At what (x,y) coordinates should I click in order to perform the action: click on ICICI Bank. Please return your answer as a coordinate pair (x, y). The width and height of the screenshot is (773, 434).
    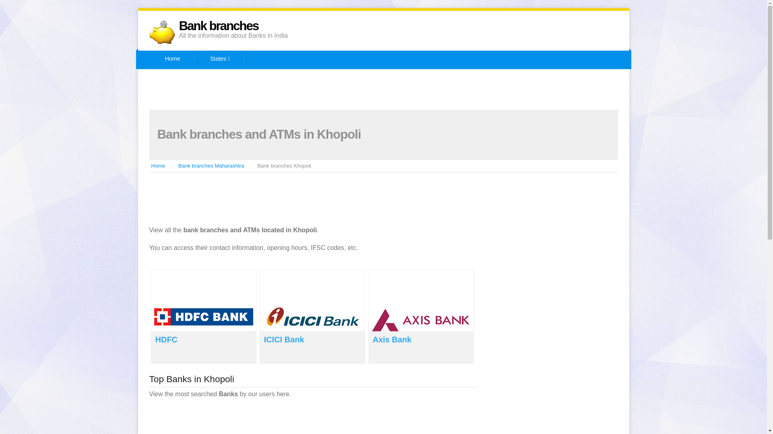
    Looking at the image, I should click on (284, 339).